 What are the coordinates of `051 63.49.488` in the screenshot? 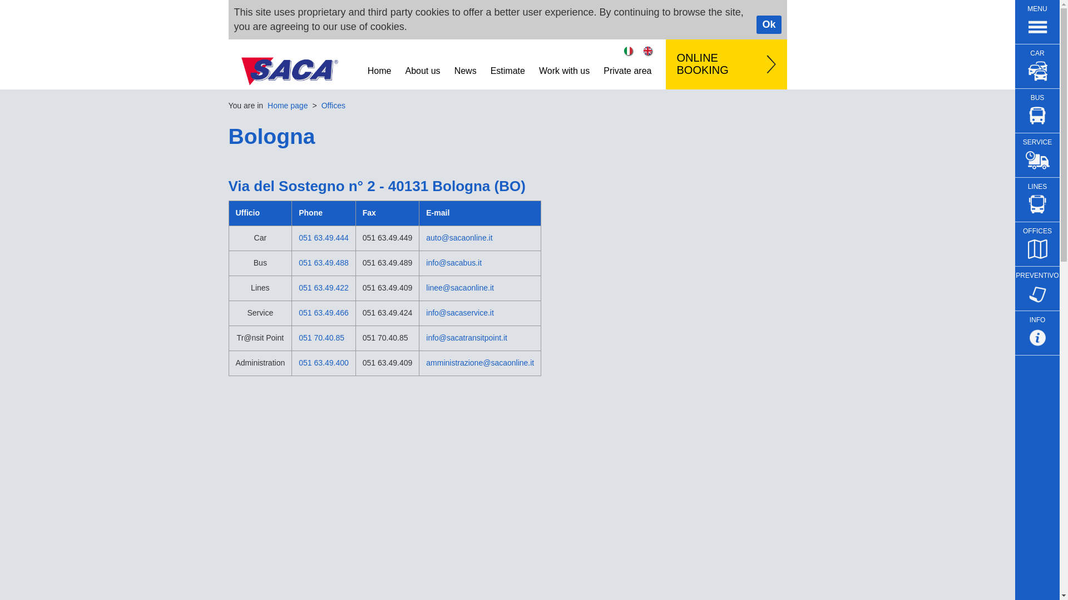 It's located at (324, 262).